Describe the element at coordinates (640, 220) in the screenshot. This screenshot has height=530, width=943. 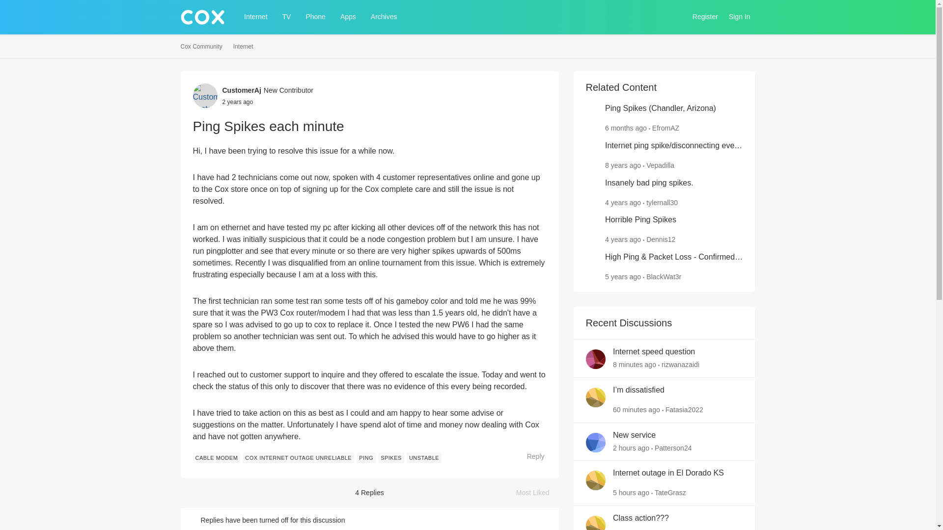
I see `Horrible Ping Spikes` at that location.